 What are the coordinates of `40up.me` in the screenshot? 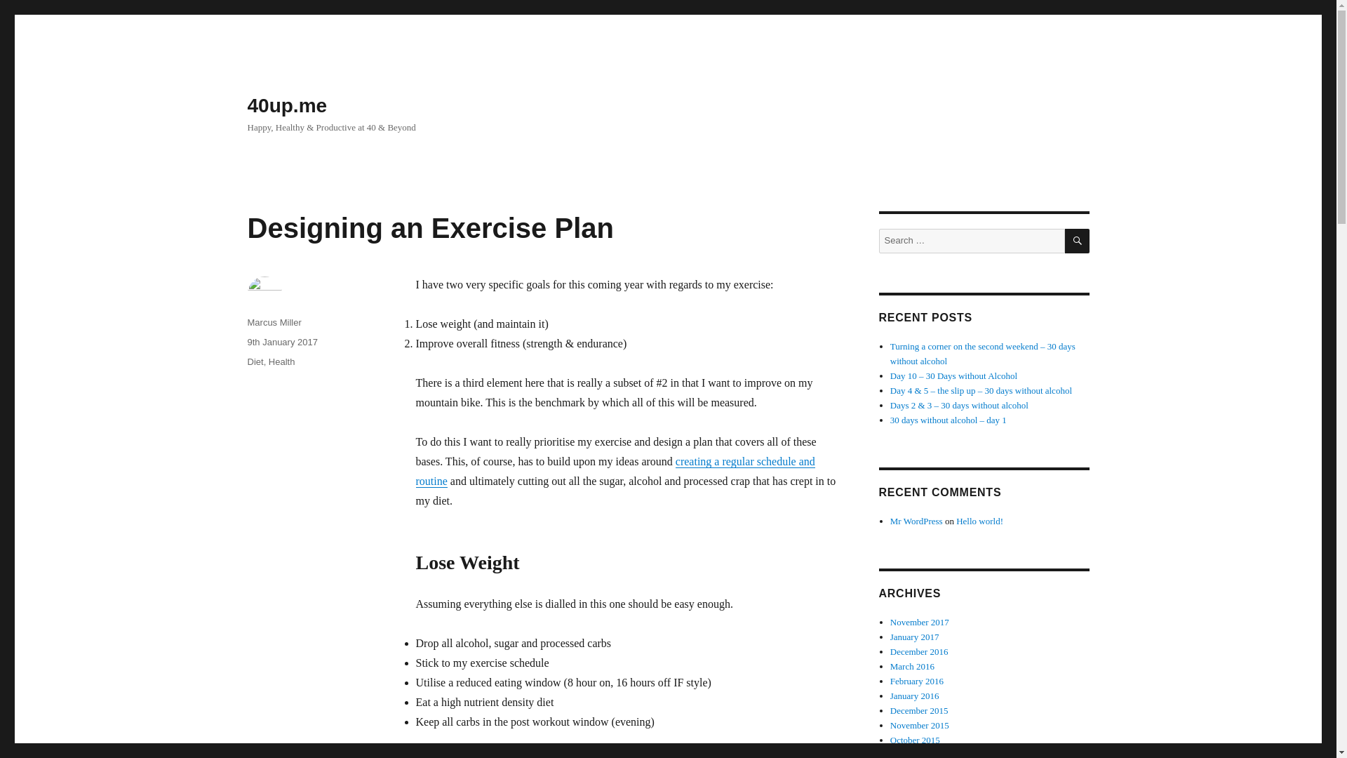 It's located at (286, 105).